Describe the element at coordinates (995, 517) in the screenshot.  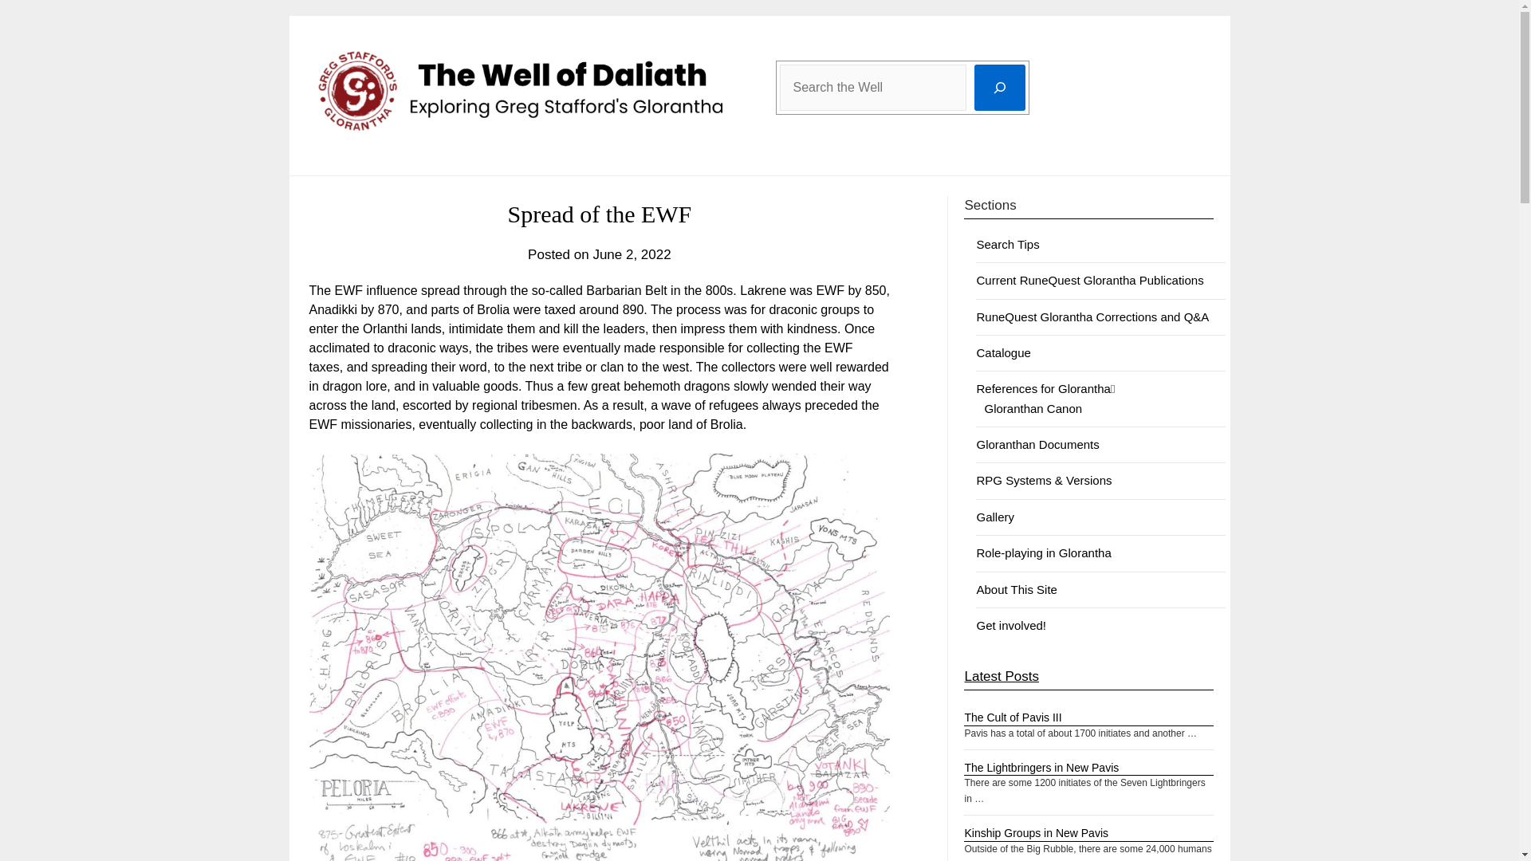
I see `Gallery` at that location.